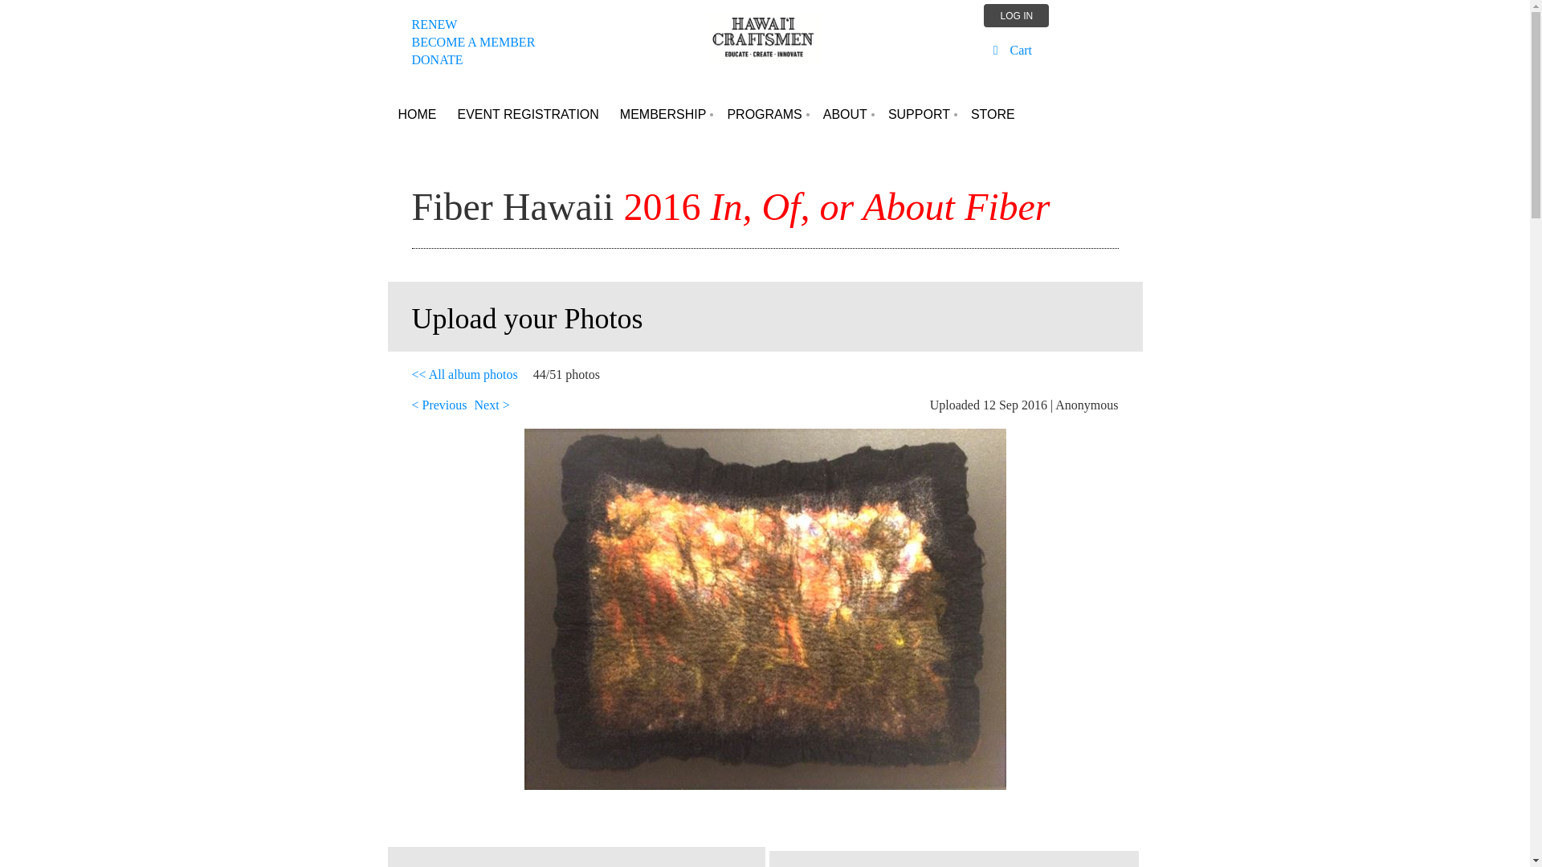 The image size is (1542, 867). What do you see at coordinates (528, 114) in the screenshot?
I see `MEMBERSHIP` at bounding box center [528, 114].